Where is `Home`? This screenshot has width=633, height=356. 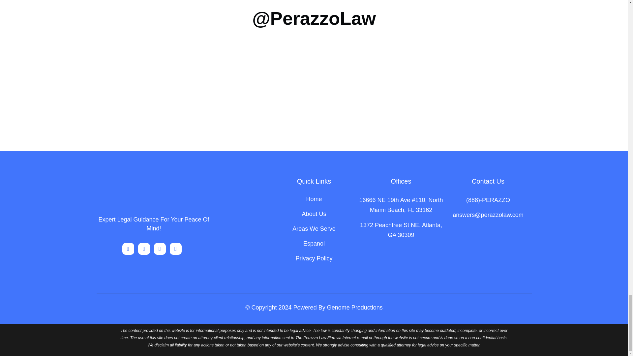
Home is located at coordinates (314, 202).